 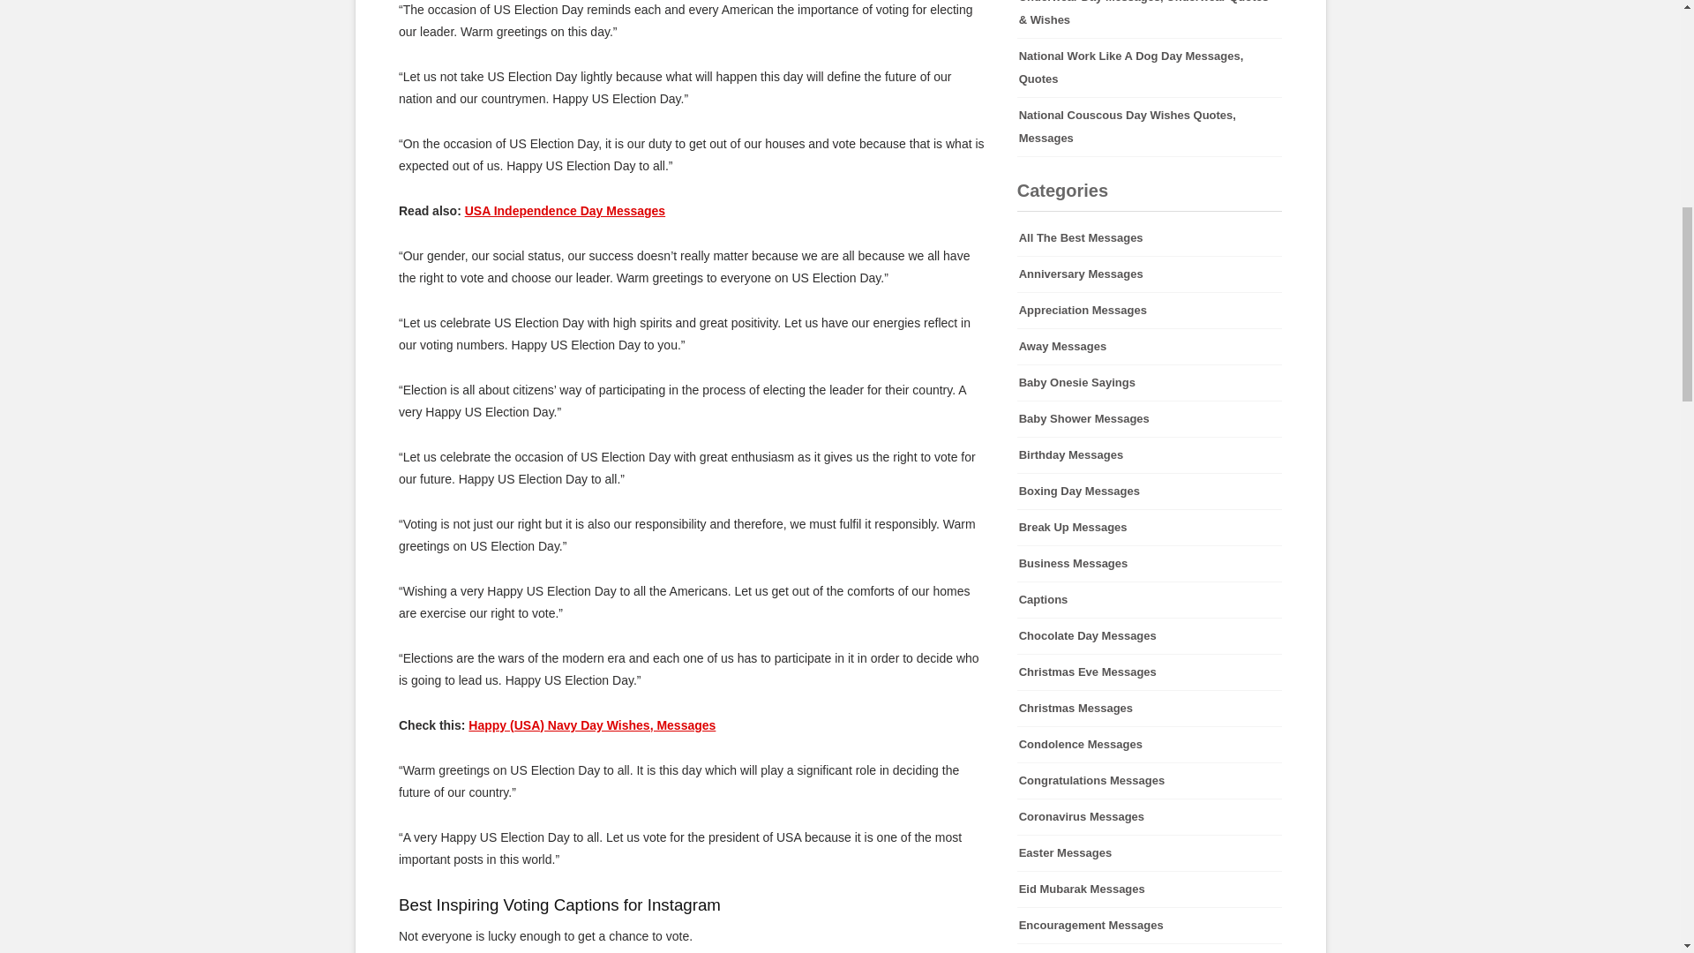 What do you see at coordinates (1150, 238) in the screenshot?
I see `All The Best Messages` at bounding box center [1150, 238].